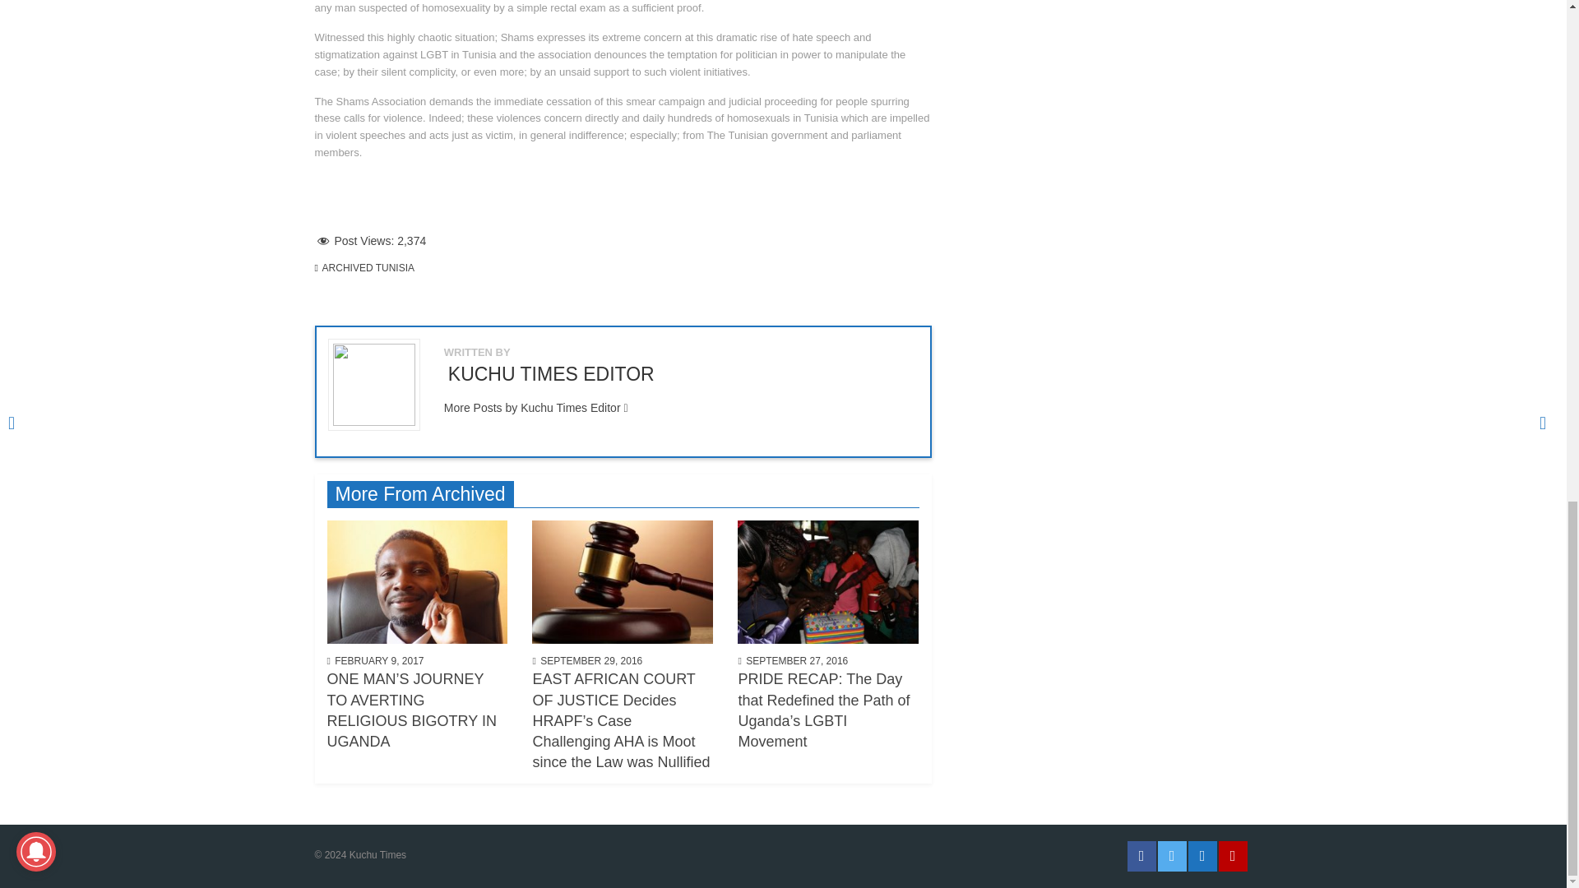 This screenshot has width=1579, height=888. Describe the element at coordinates (1141, 855) in the screenshot. I see `Facebook` at that location.